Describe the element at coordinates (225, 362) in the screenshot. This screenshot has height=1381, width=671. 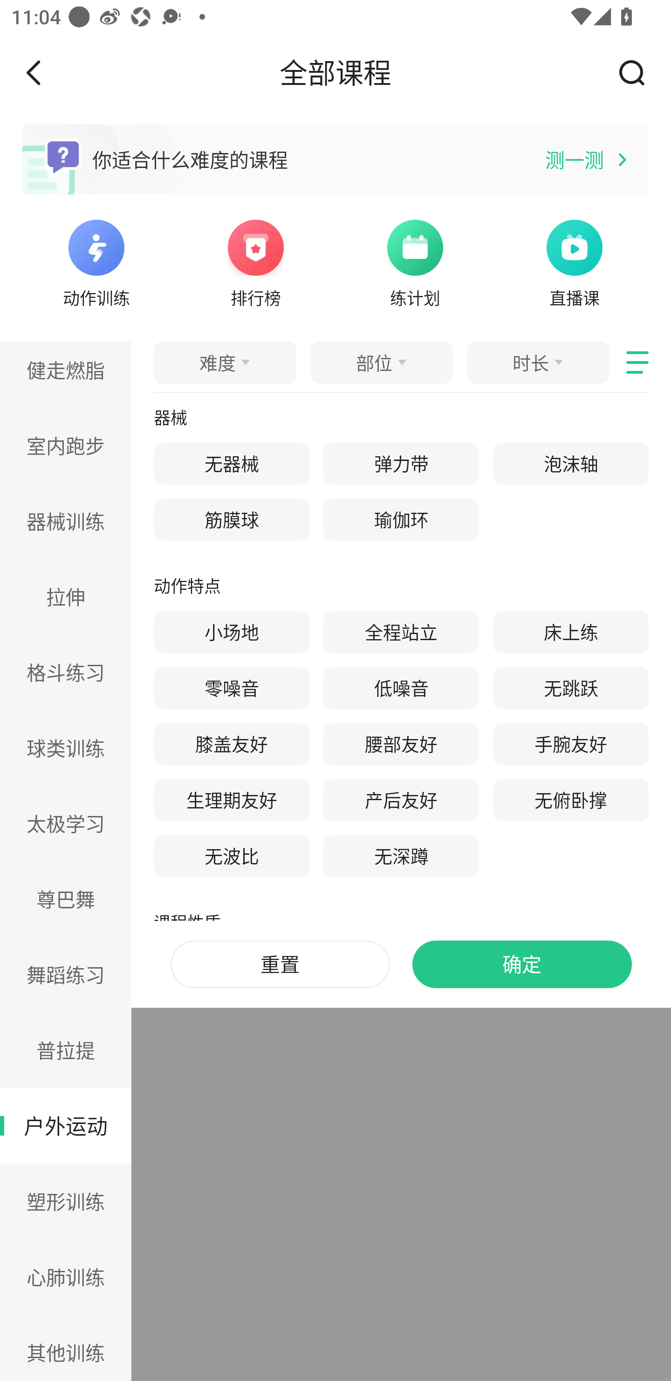
I see `难度` at that location.